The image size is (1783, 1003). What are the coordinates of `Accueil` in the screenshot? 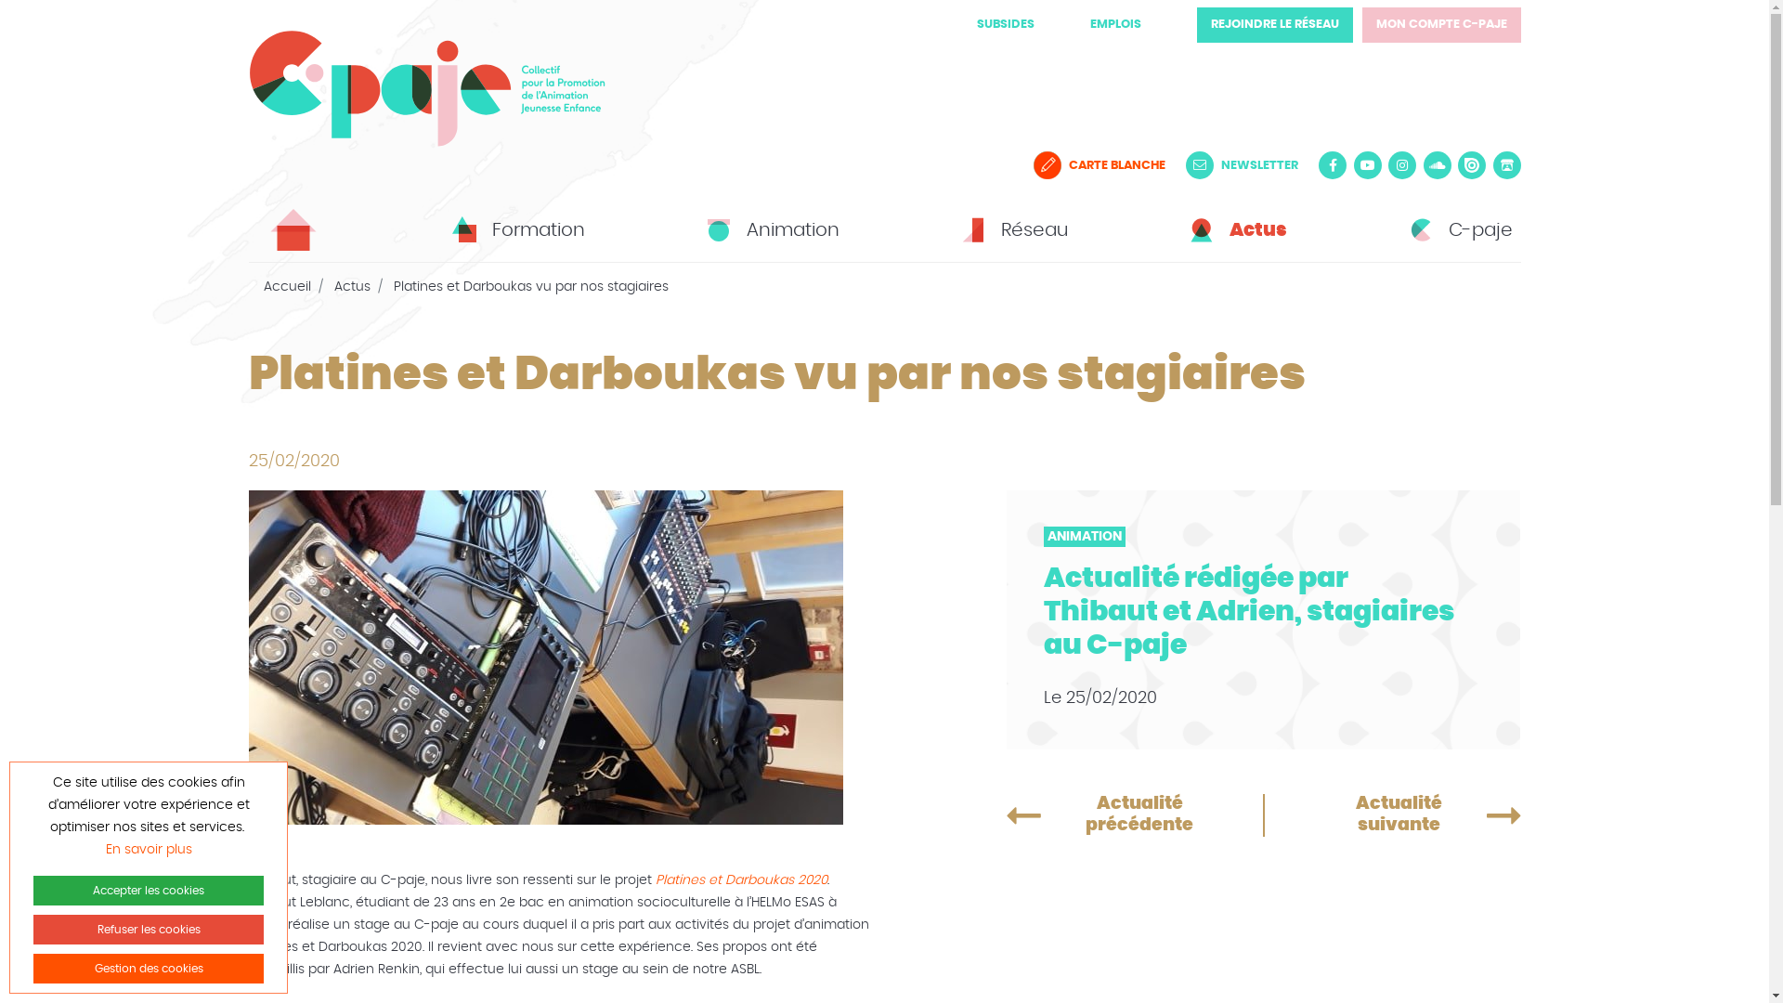 It's located at (288, 287).